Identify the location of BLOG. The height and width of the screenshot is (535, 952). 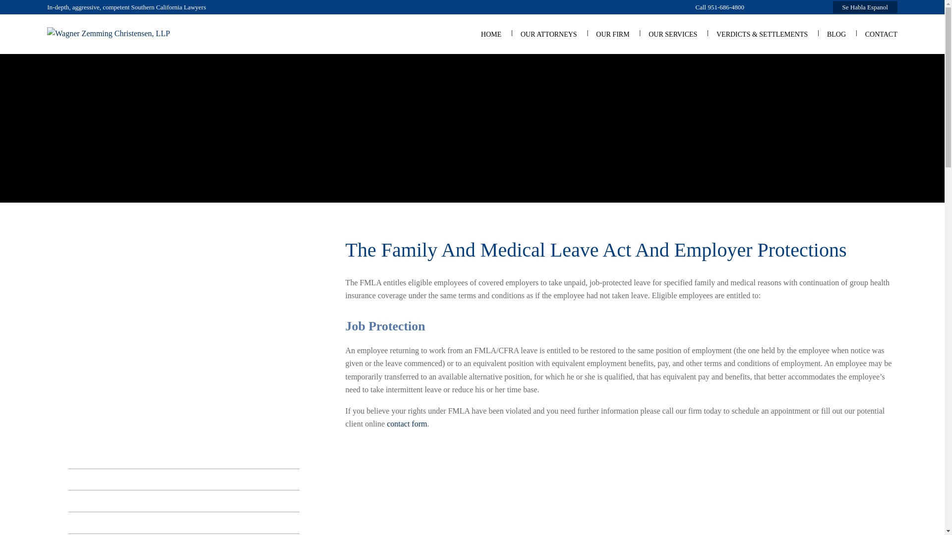
(837, 34).